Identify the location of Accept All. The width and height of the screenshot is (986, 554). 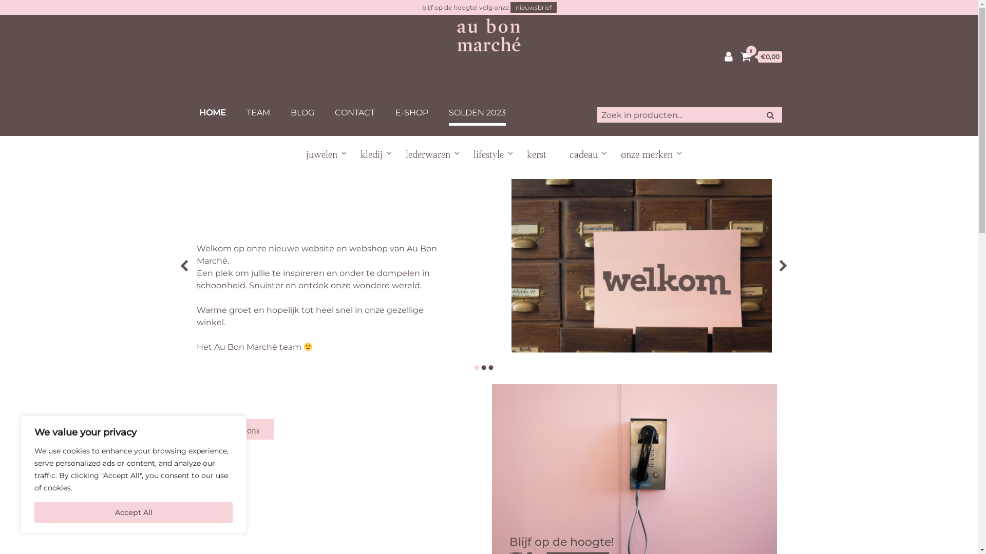
(134, 512).